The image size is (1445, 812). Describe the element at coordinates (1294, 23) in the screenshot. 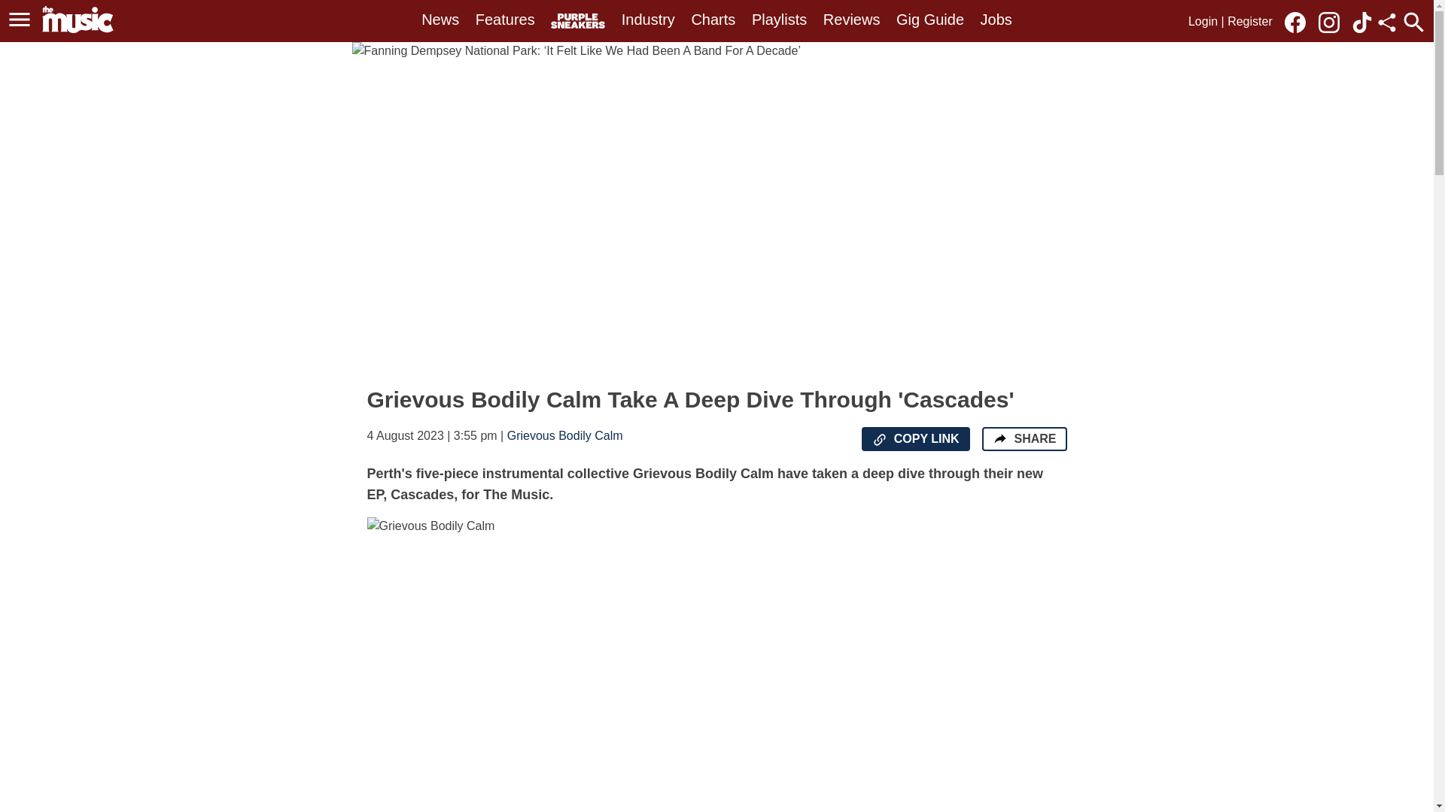

I see `Link to our Facebook` at that location.